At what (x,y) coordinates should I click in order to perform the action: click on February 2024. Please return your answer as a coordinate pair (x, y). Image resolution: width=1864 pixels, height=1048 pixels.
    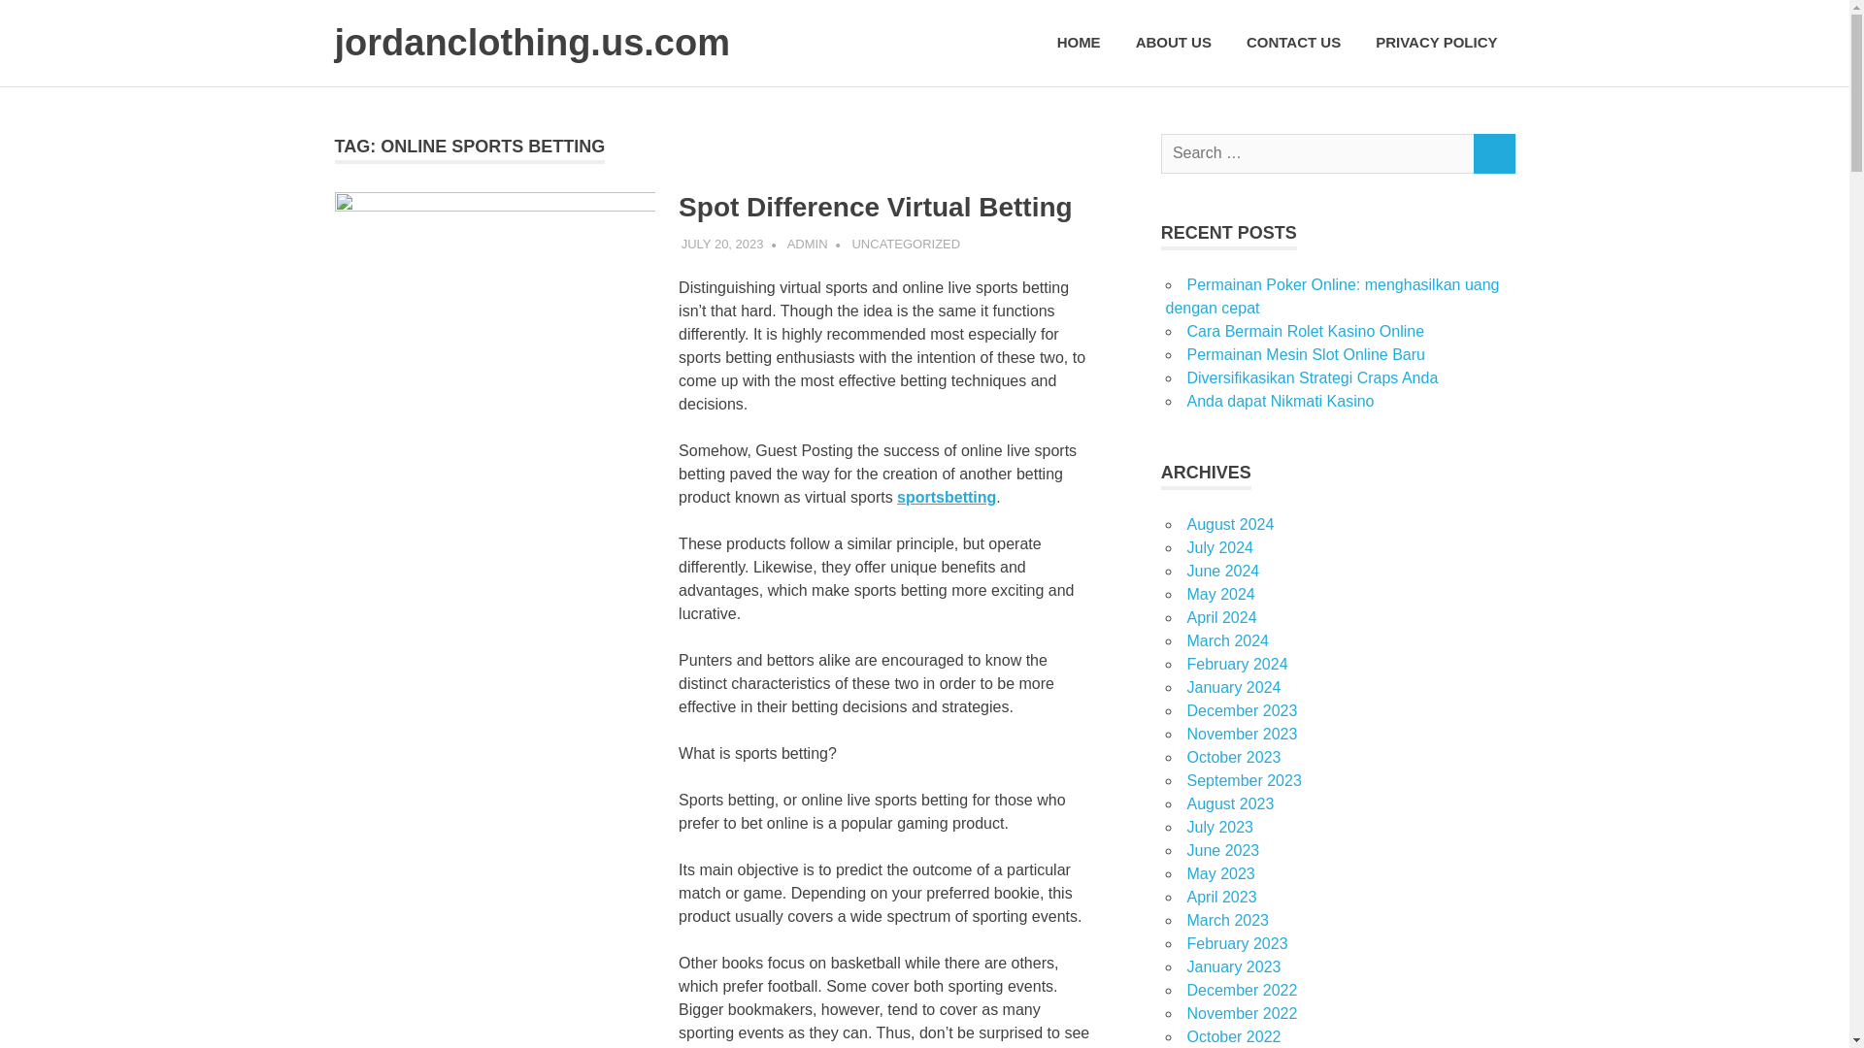
    Looking at the image, I should click on (1237, 664).